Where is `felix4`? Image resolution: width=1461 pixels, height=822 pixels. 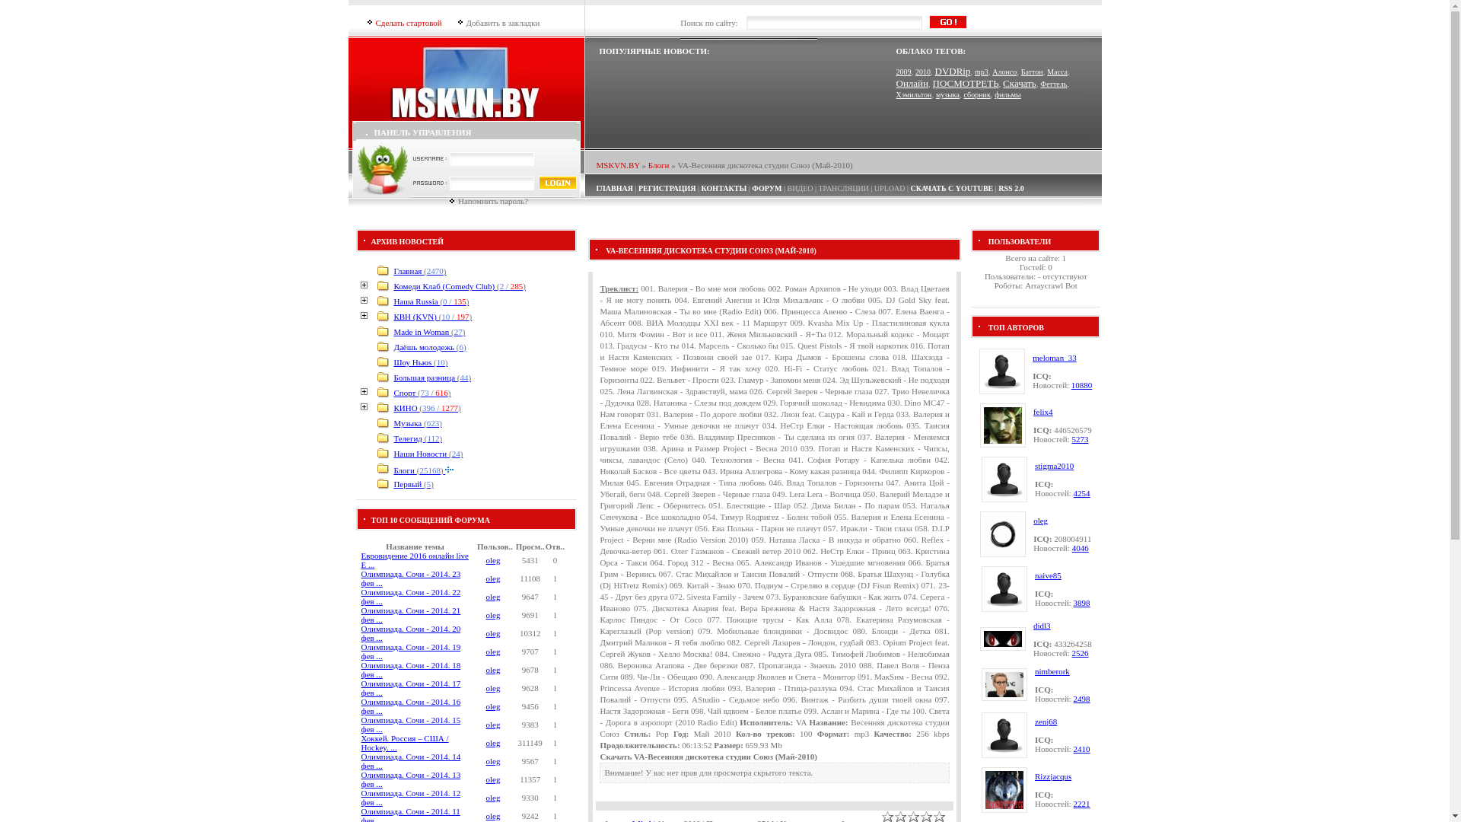 felix4 is located at coordinates (1043, 412).